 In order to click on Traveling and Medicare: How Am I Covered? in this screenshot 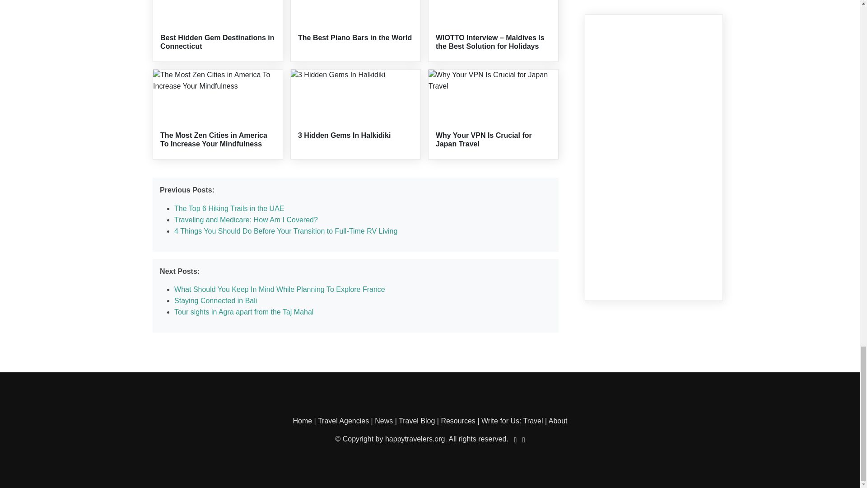, I will do `click(246, 220)`.